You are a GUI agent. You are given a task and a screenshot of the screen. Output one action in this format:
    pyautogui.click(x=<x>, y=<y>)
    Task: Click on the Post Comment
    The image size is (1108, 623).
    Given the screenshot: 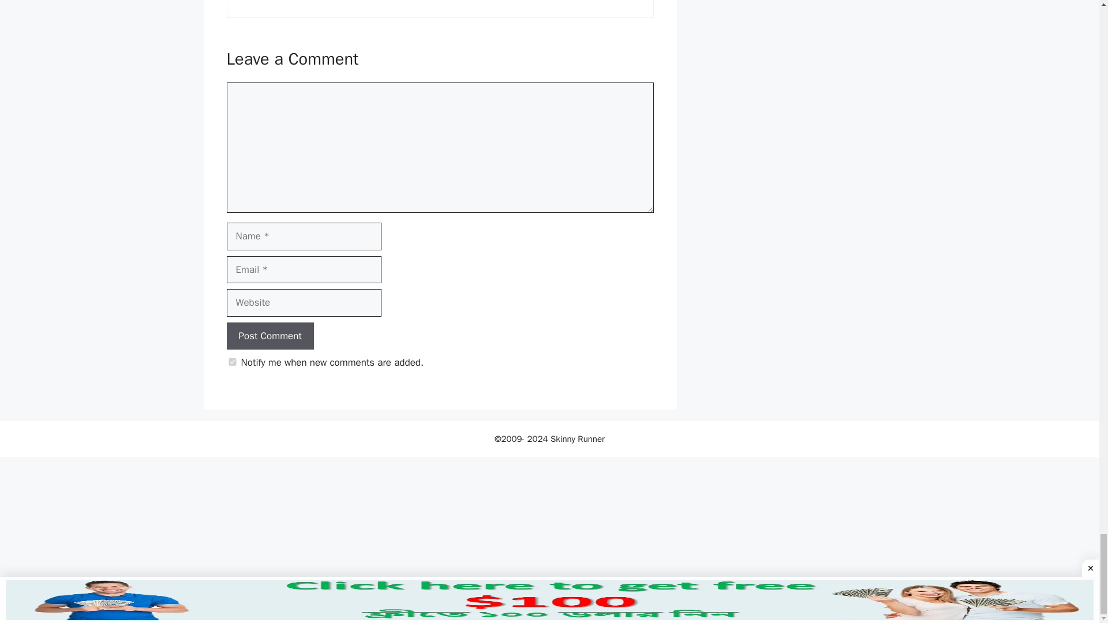 What is the action you would take?
    pyautogui.click(x=269, y=336)
    